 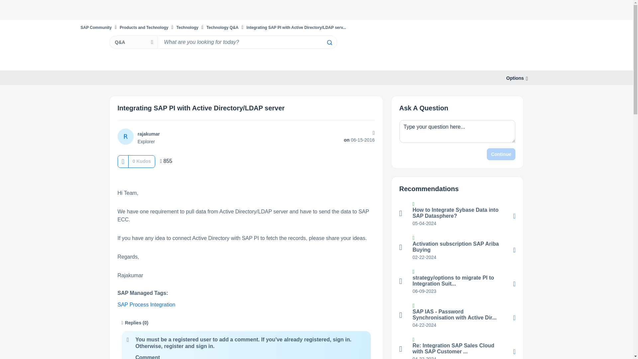 I want to click on Search, so click(x=329, y=43).